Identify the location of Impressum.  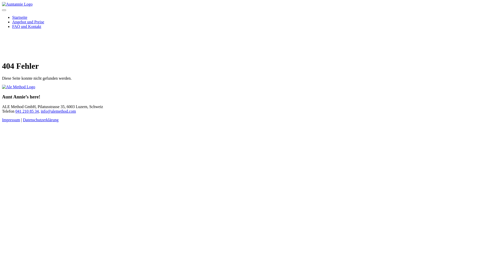
(11, 120).